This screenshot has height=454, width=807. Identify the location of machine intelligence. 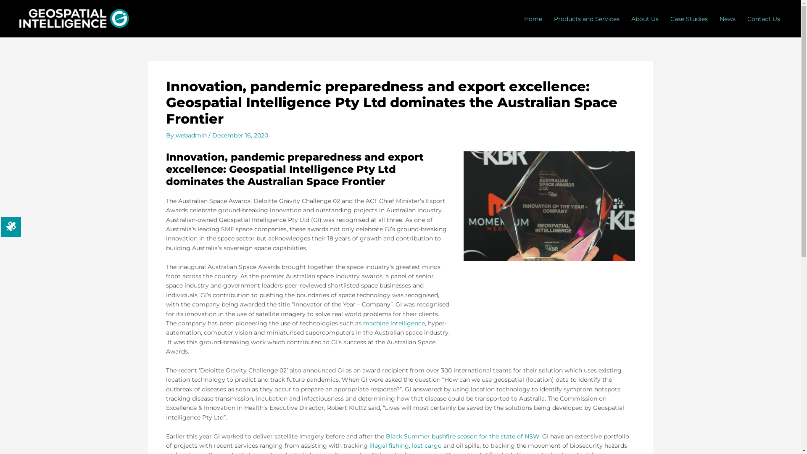
(394, 323).